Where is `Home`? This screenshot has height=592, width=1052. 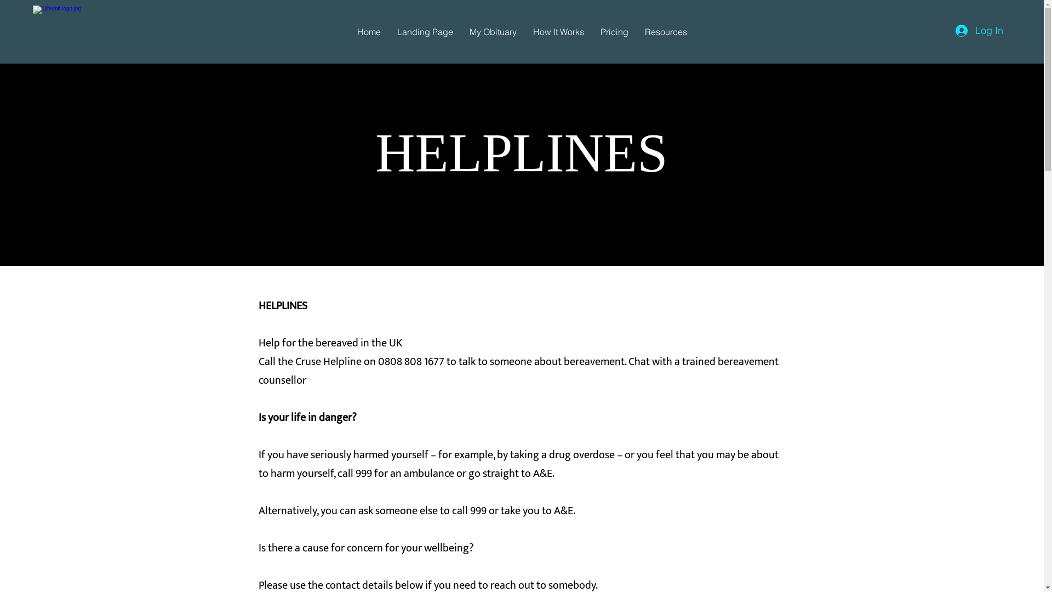 Home is located at coordinates (368, 32).